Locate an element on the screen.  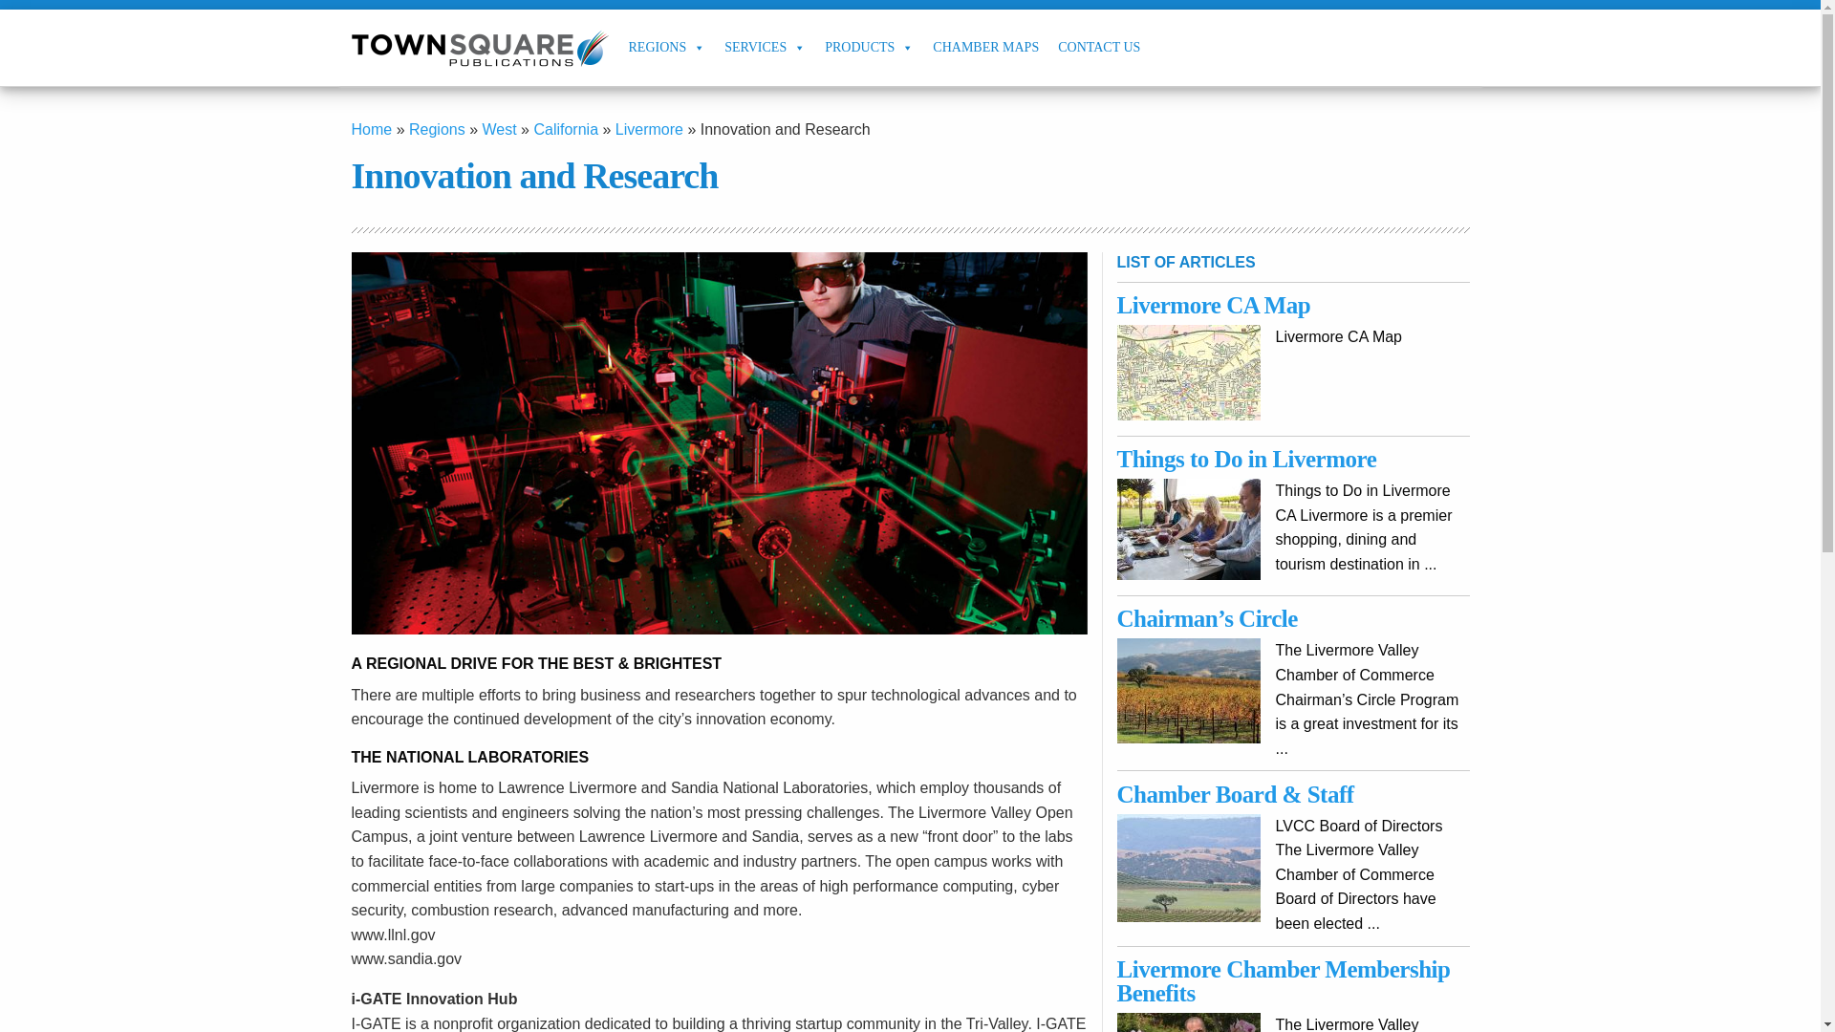
CONTACT US is located at coordinates (1099, 47).